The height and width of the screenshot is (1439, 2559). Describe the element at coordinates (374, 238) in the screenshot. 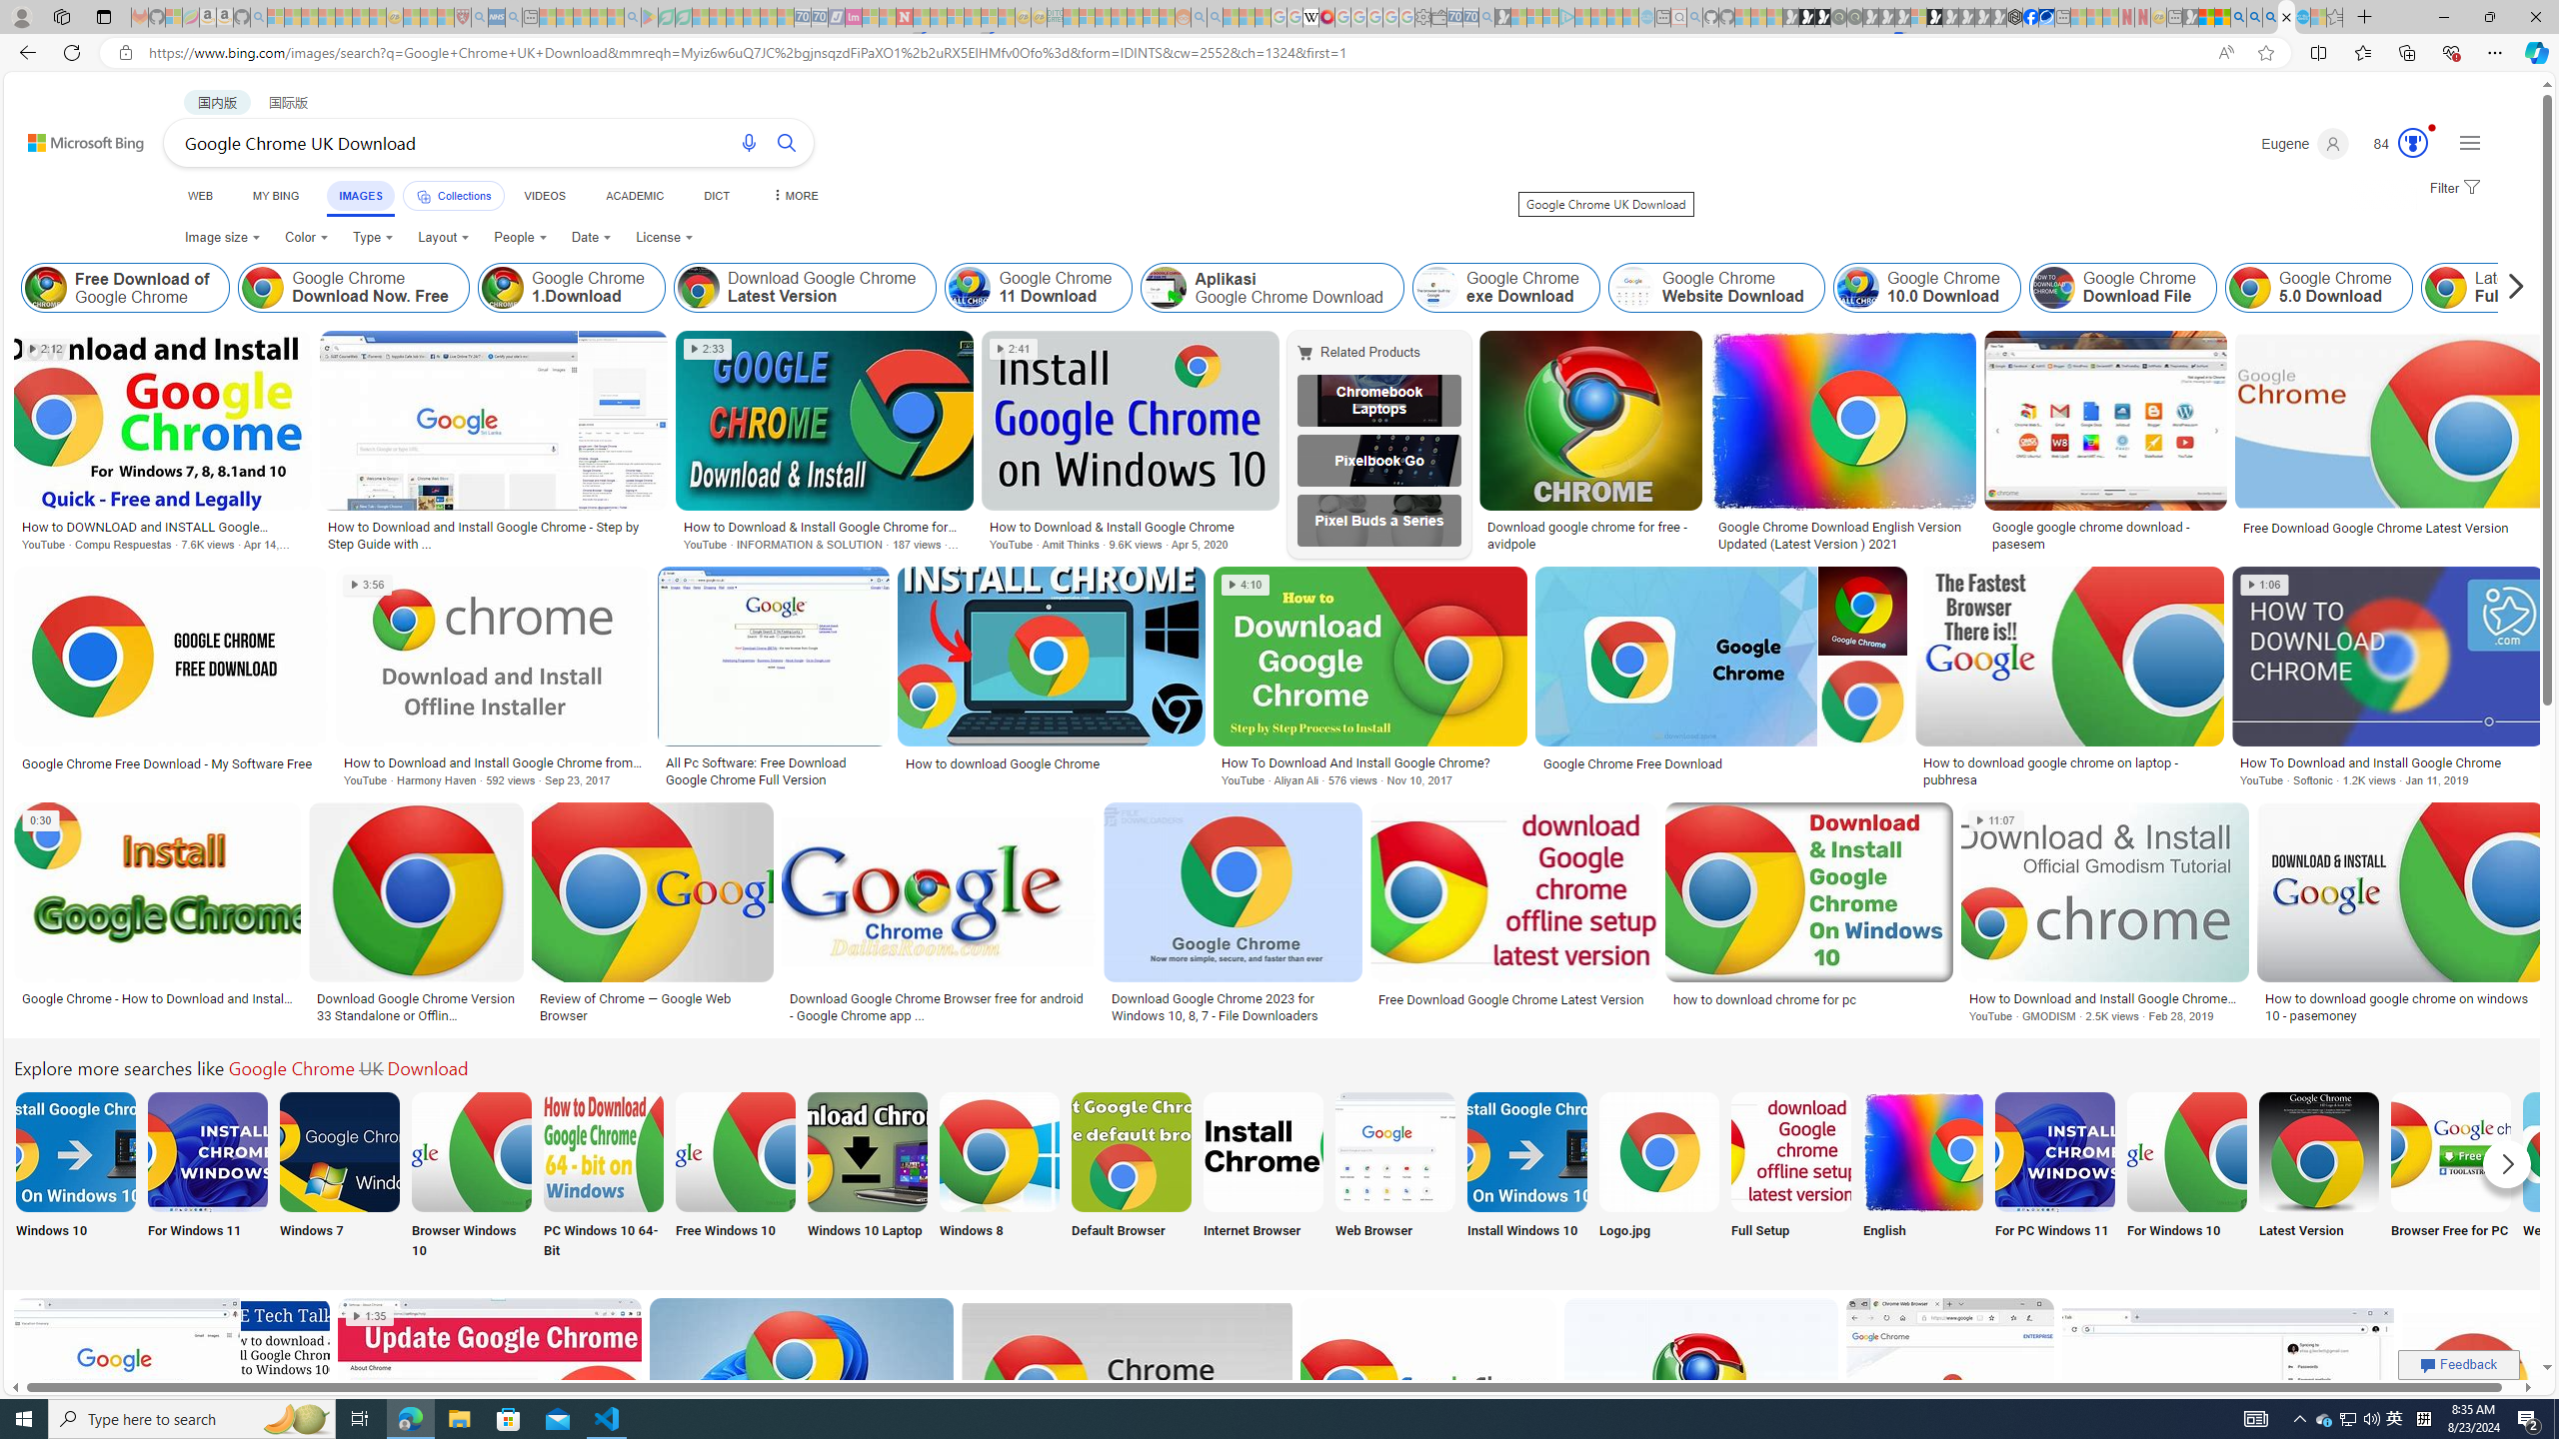

I see `Type` at that location.